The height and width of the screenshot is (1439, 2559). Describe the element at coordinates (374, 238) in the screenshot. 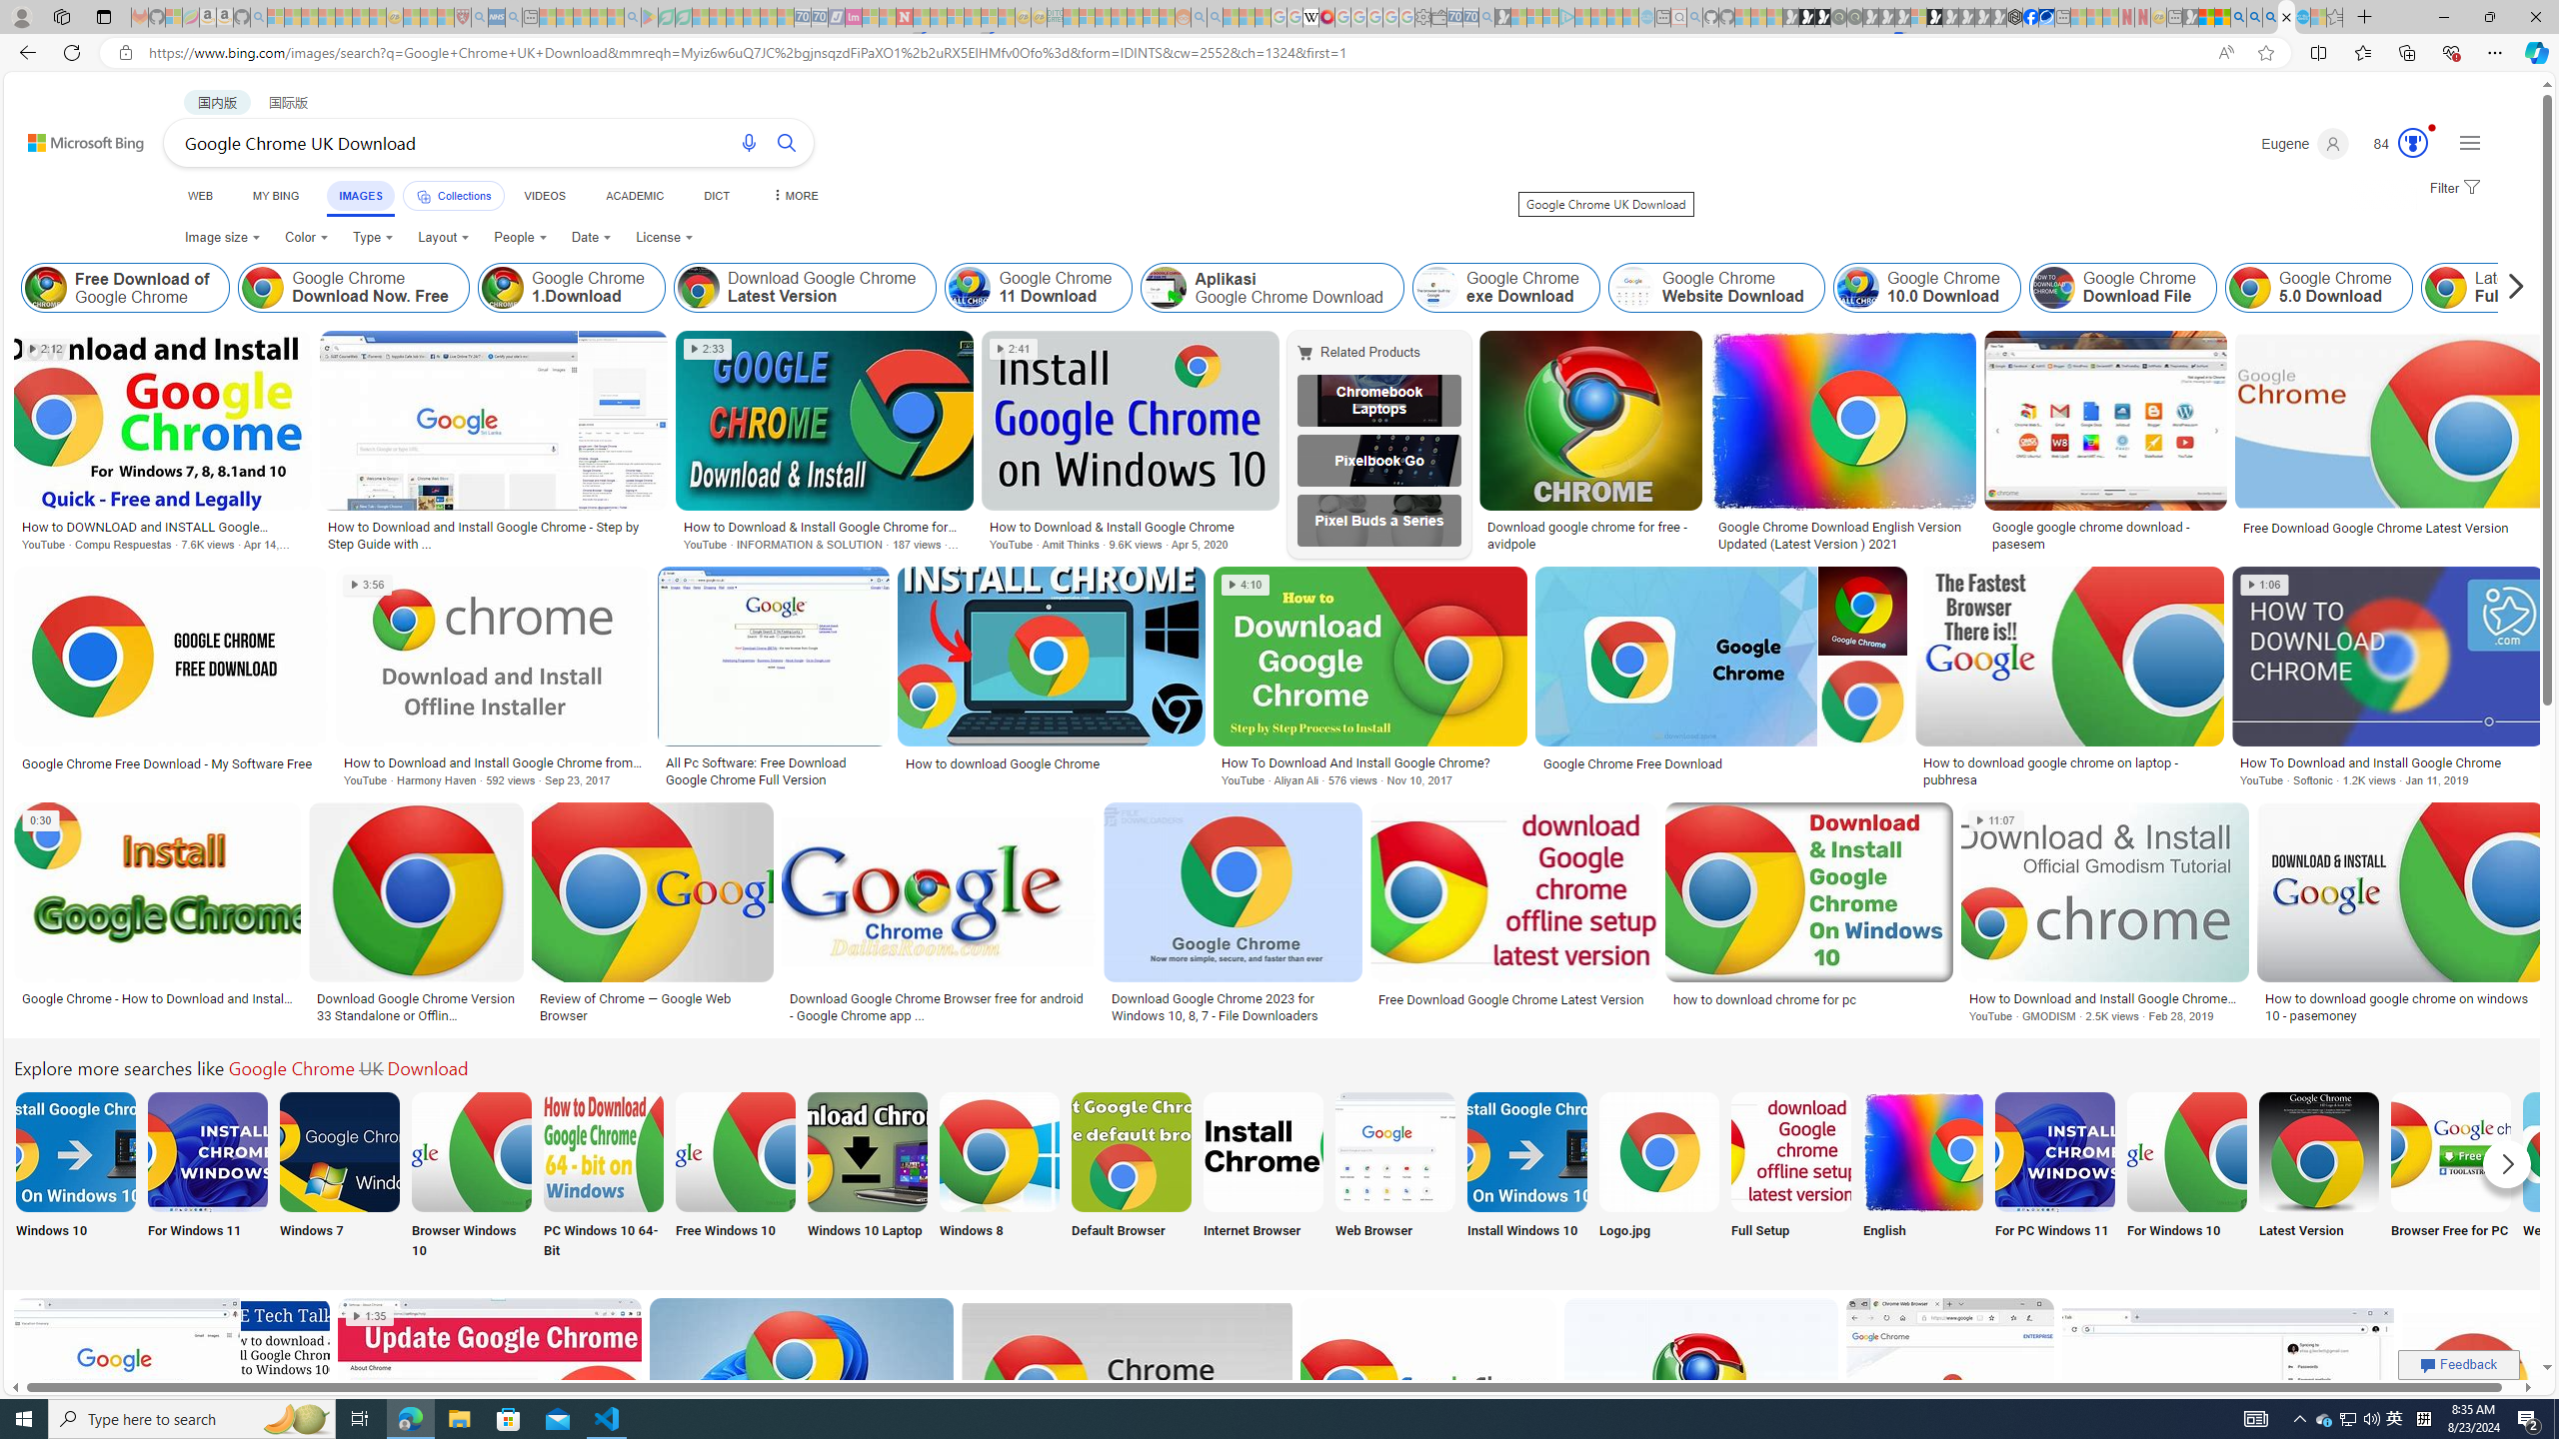

I see `Type` at that location.